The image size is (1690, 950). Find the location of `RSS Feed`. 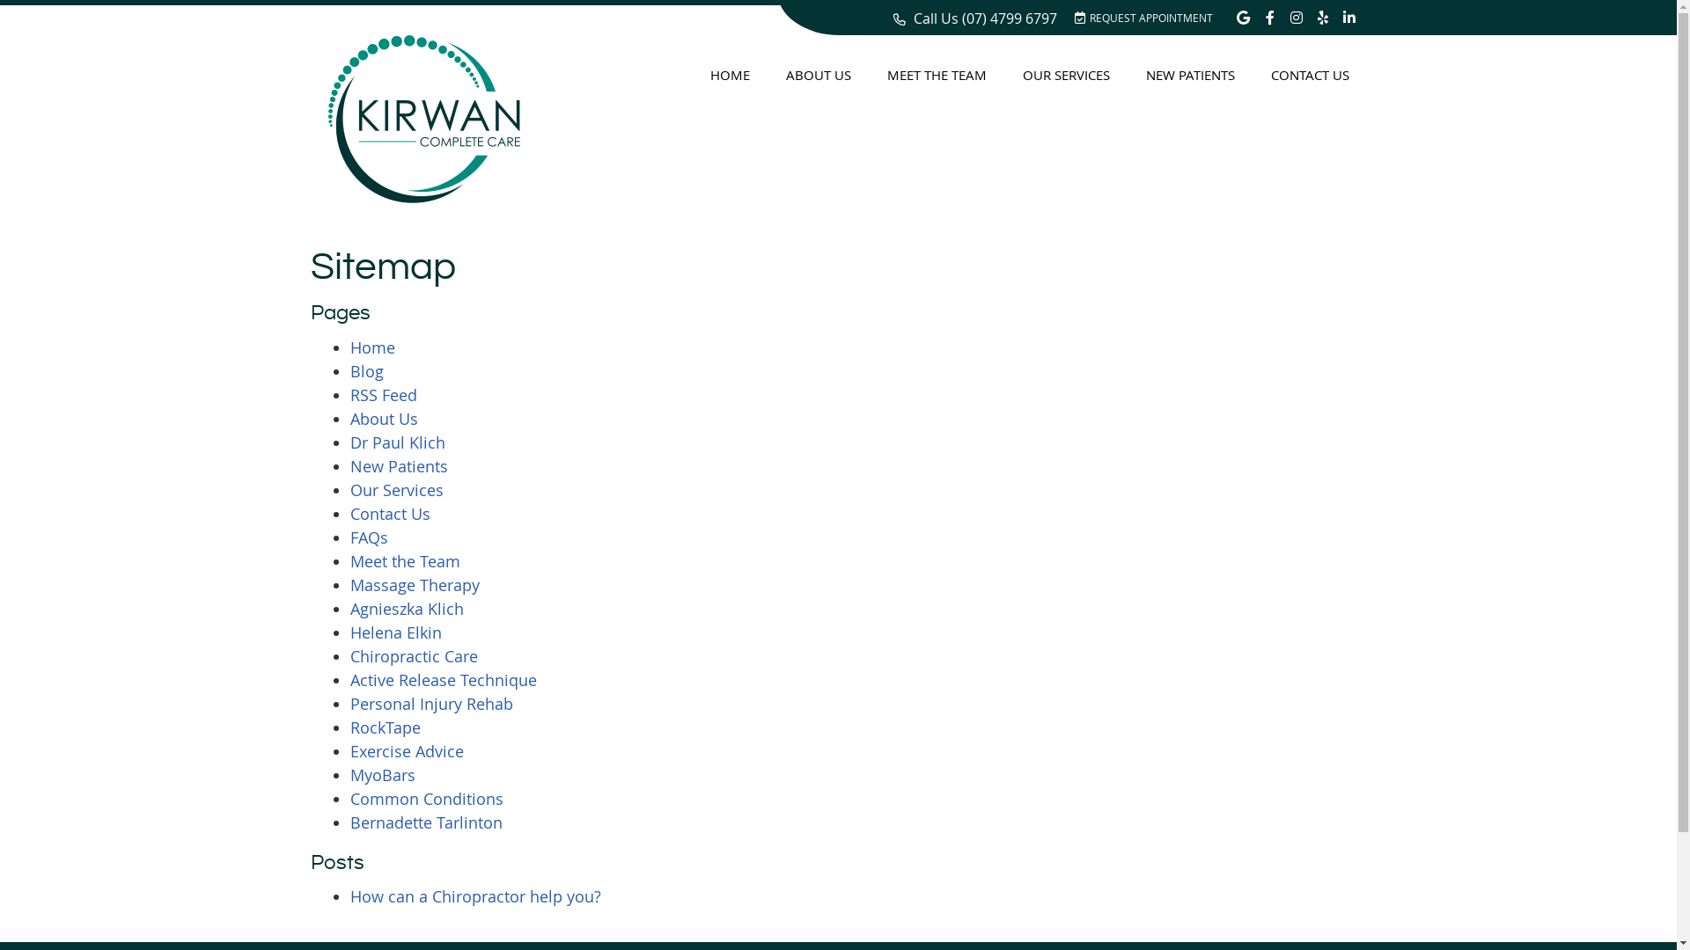

RSS Feed is located at coordinates (384, 395).